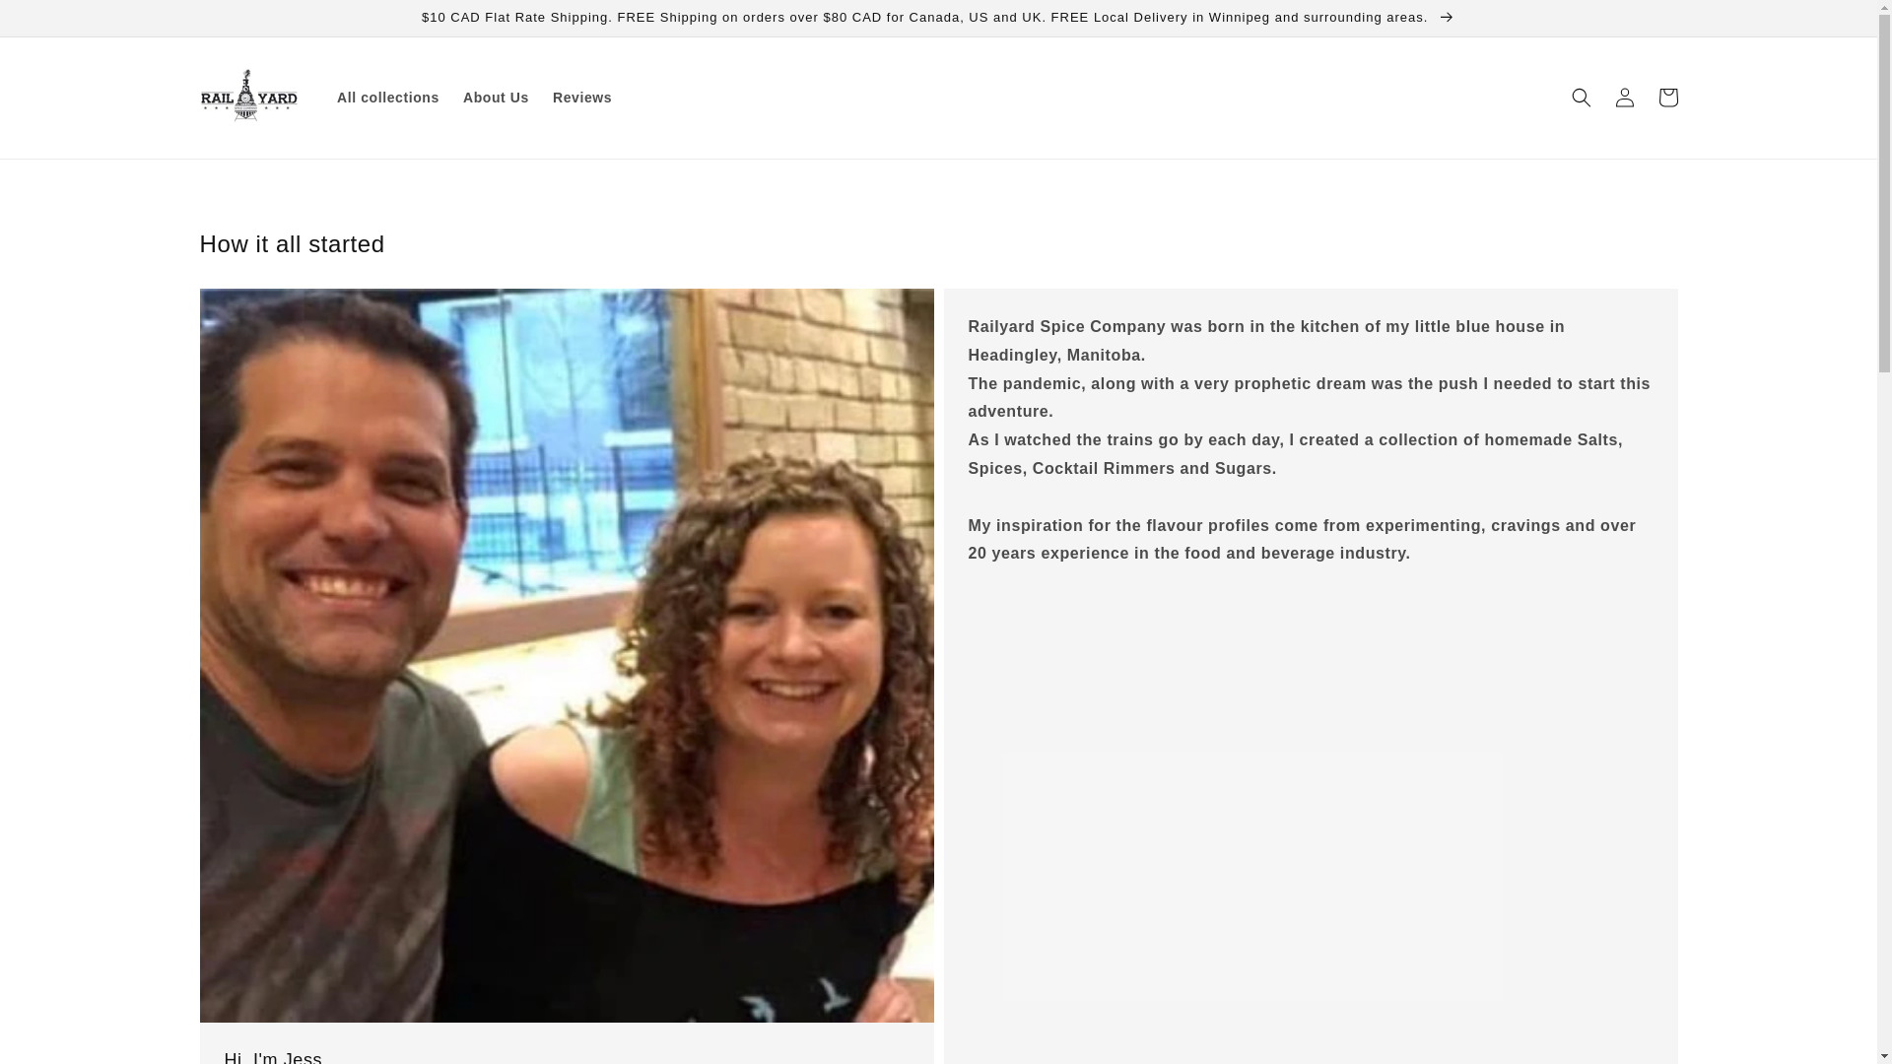  I want to click on Skip to content, so click(59, 22).